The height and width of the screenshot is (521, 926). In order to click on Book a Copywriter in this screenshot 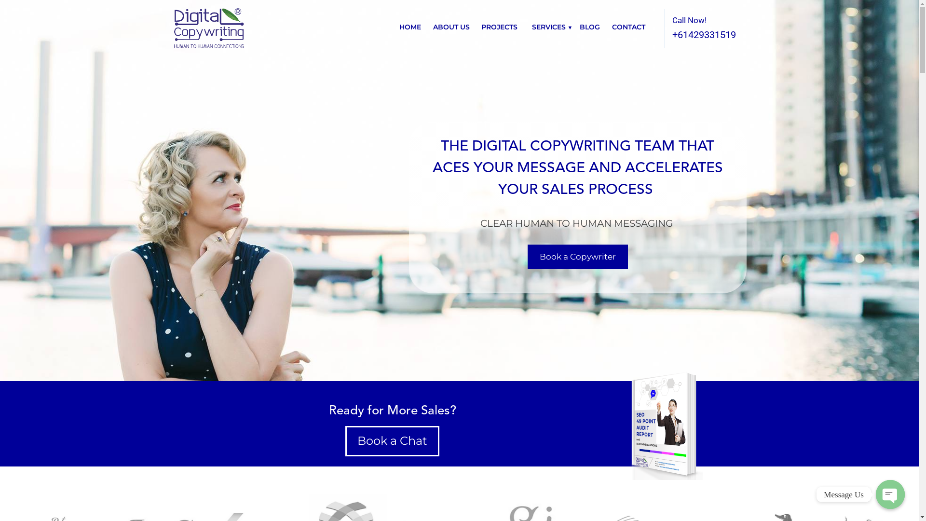, I will do `click(578, 257)`.